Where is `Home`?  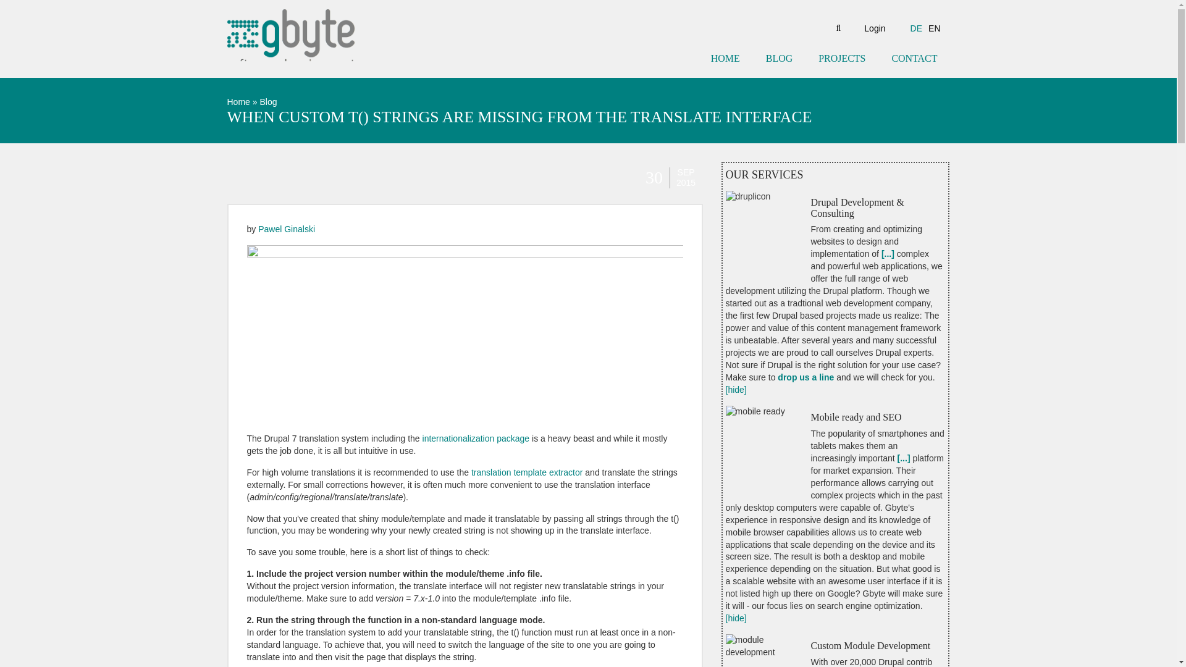
Home is located at coordinates (291, 39).